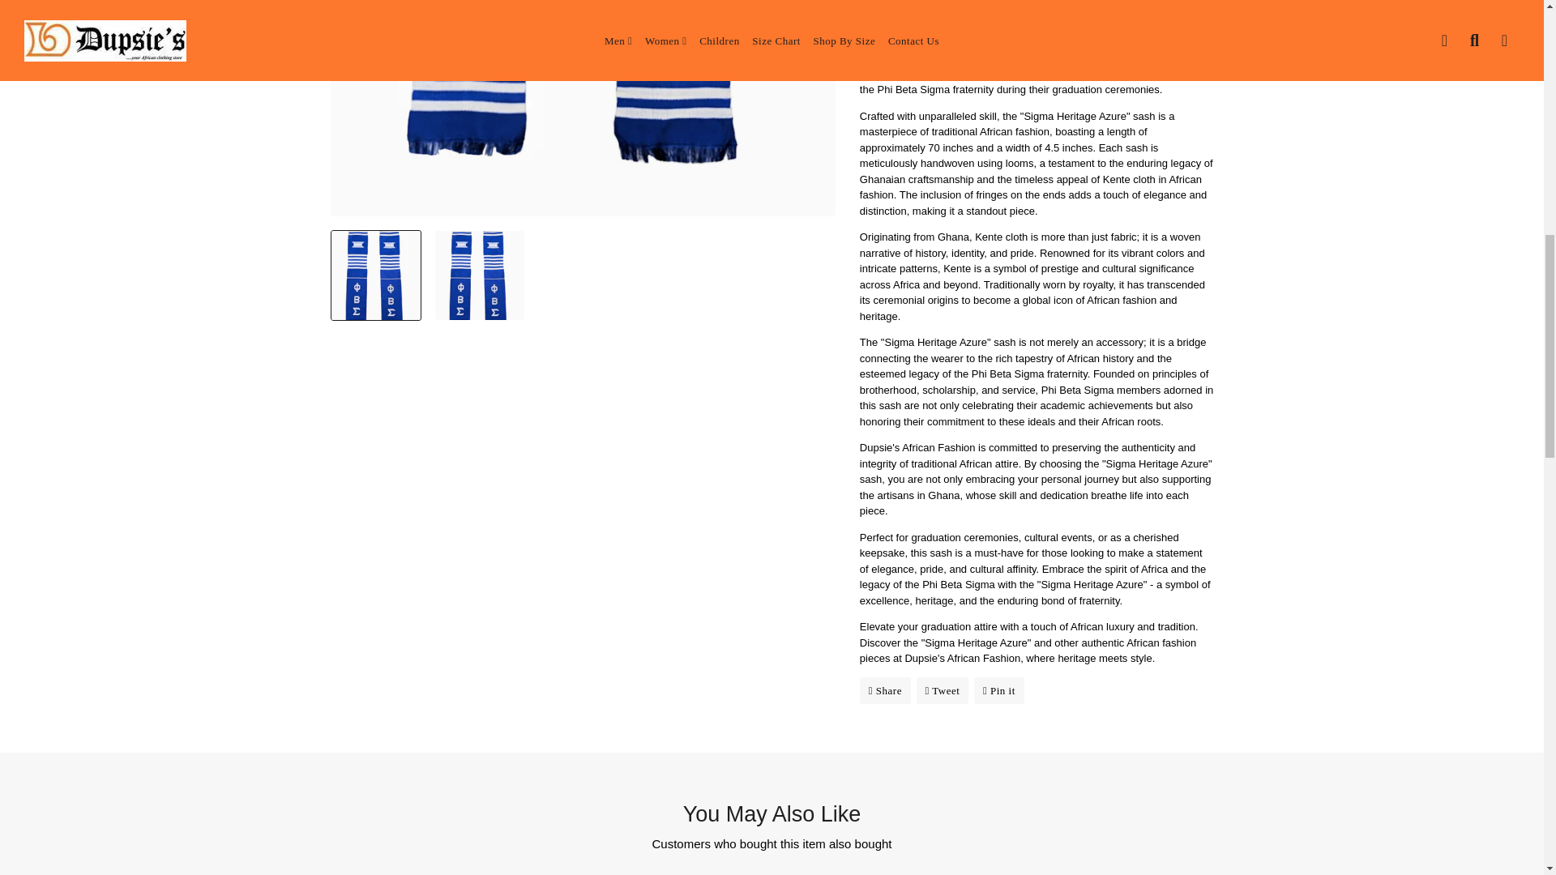 Image resolution: width=1556 pixels, height=875 pixels. I want to click on Pin on Pinterest, so click(998, 690).